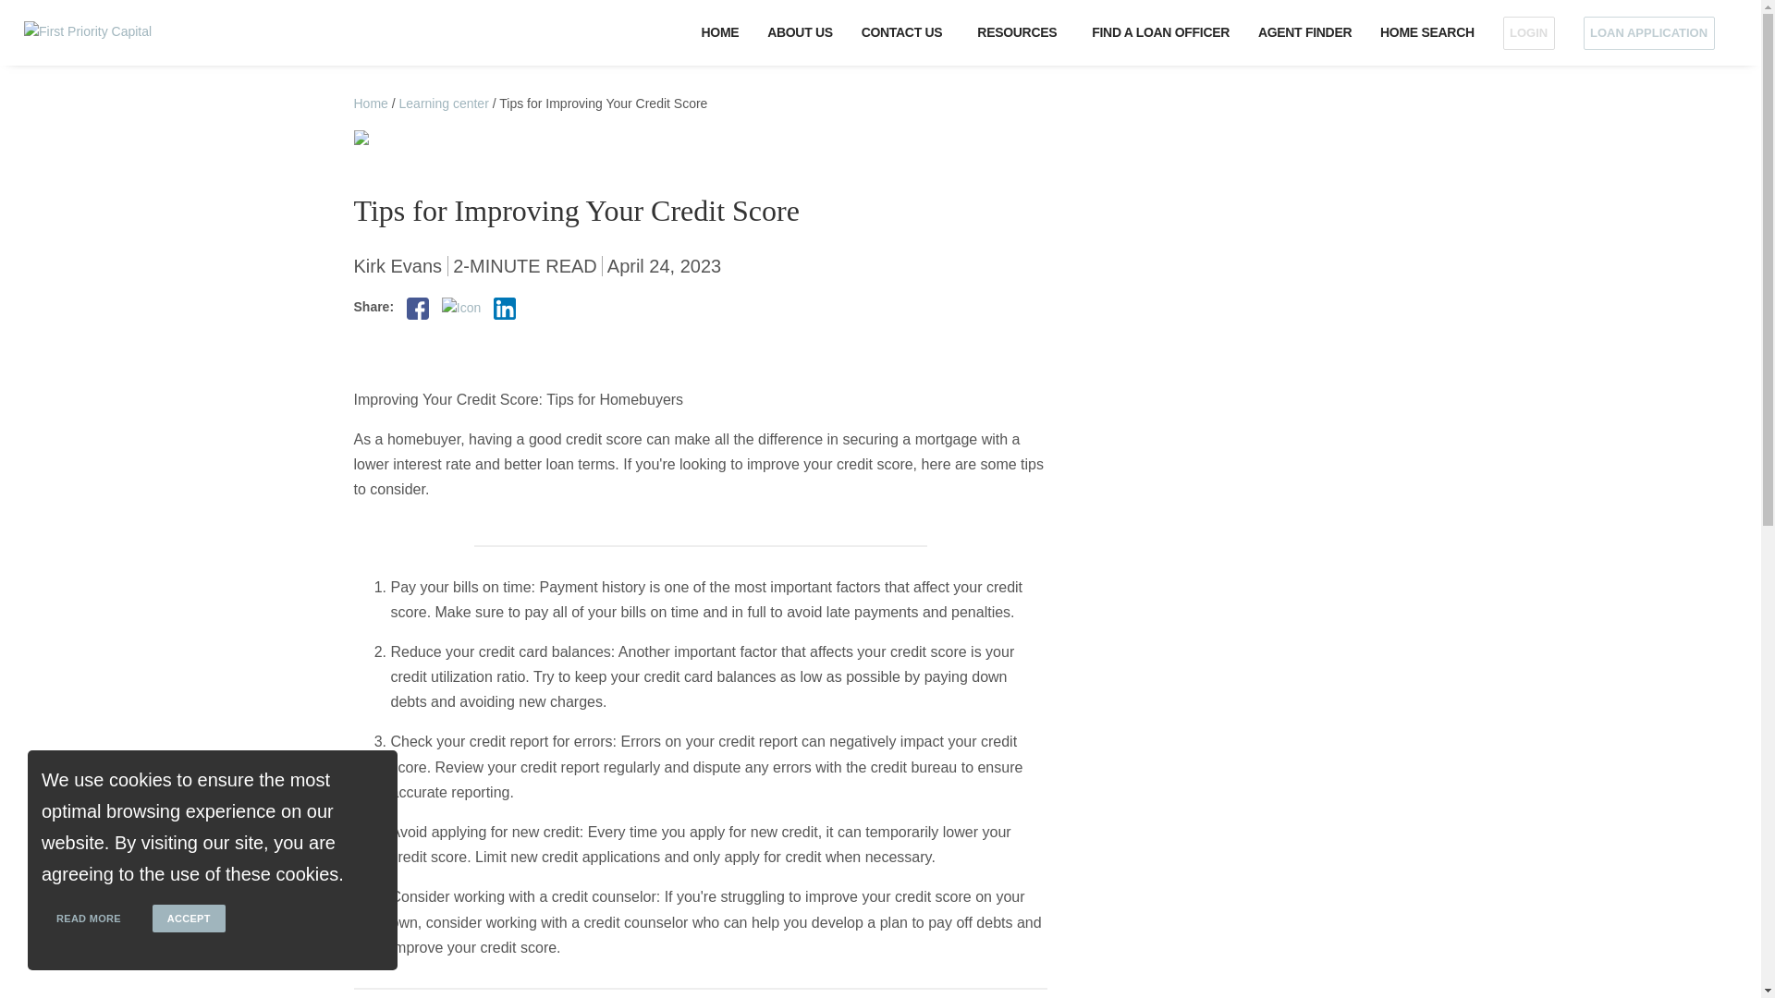 This screenshot has height=998, width=1775. I want to click on ABOUT US, so click(801, 33).